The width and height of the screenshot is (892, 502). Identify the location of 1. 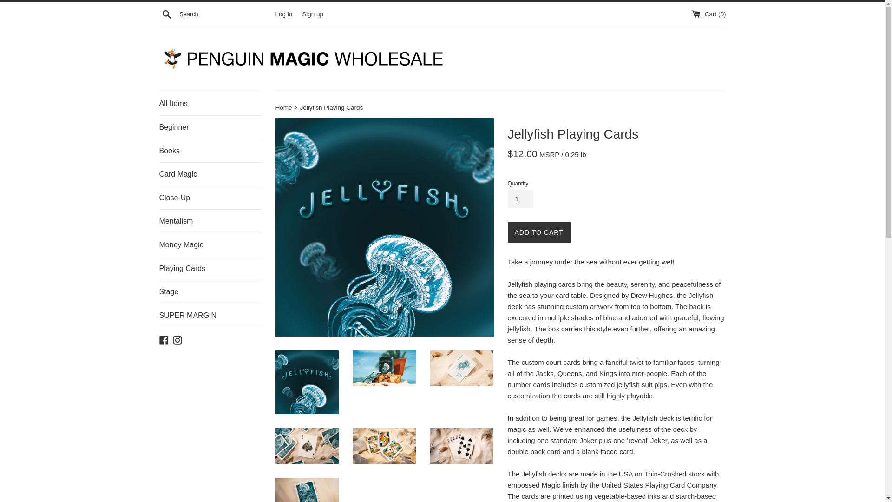
(520, 199).